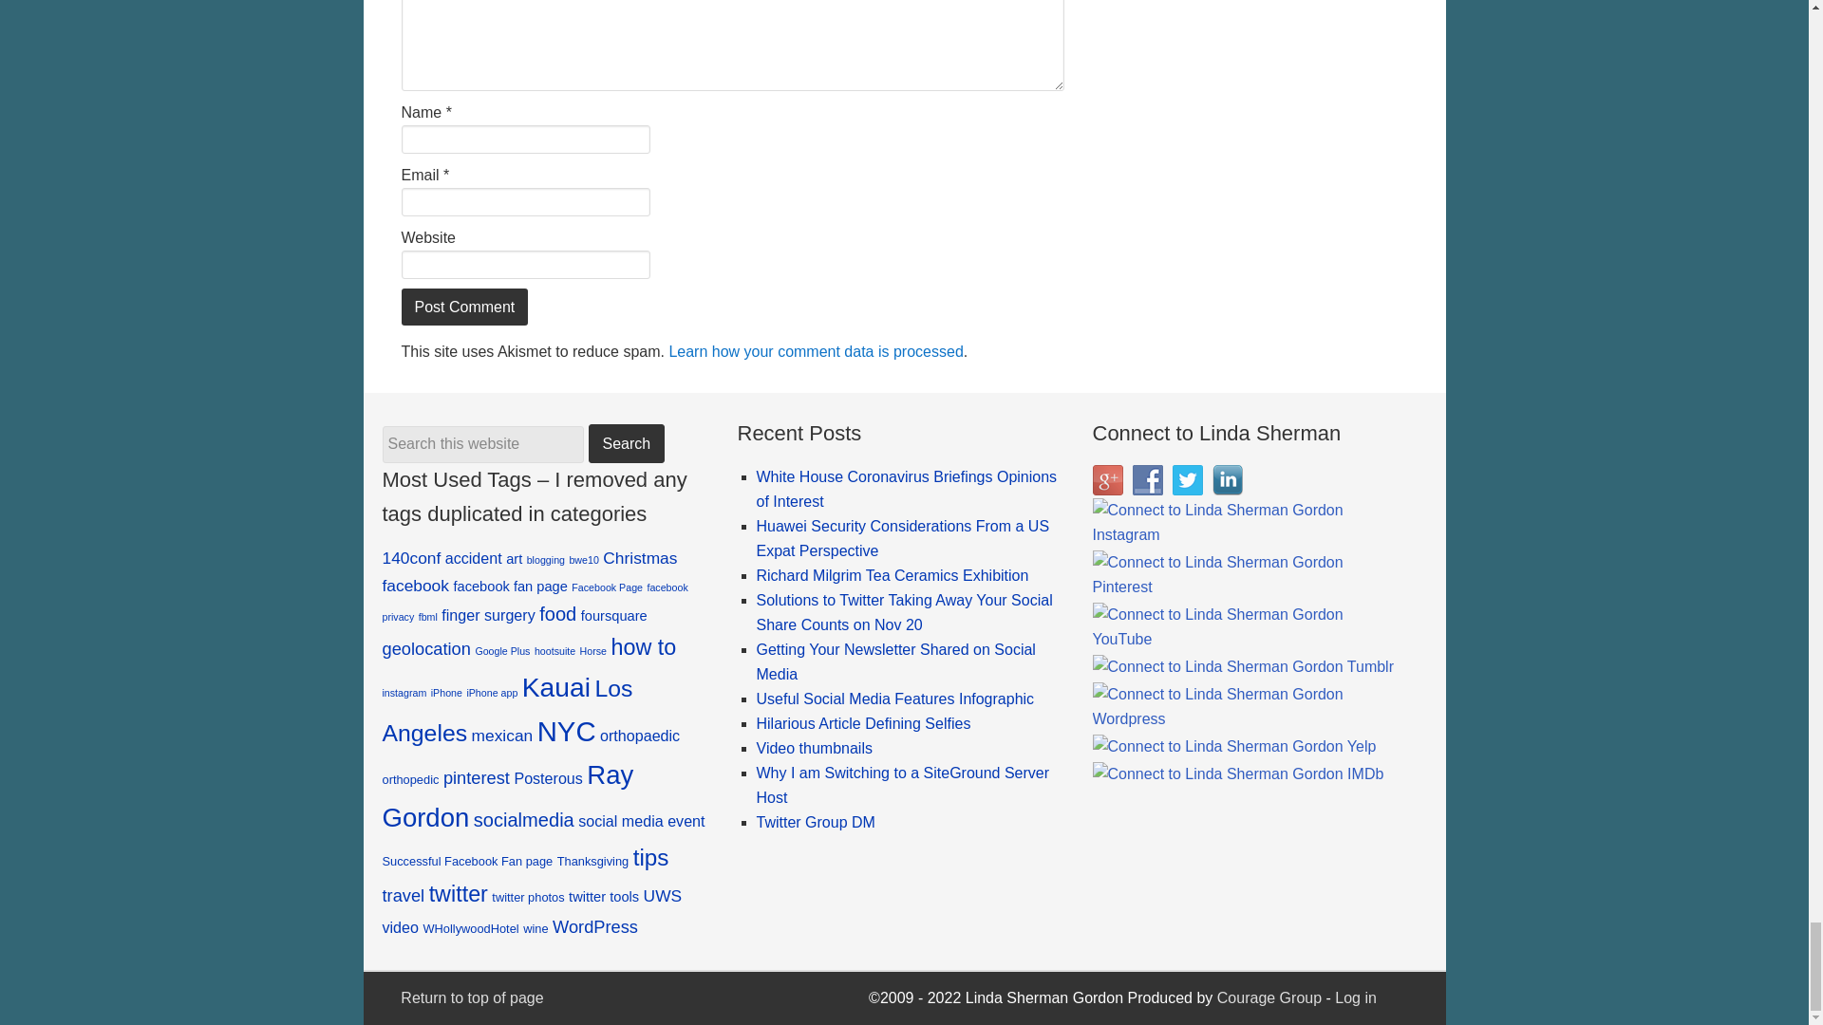  Describe the element at coordinates (1249, 522) in the screenshot. I see `Connect to Linda Sherman Gordon Instagram` at that location.